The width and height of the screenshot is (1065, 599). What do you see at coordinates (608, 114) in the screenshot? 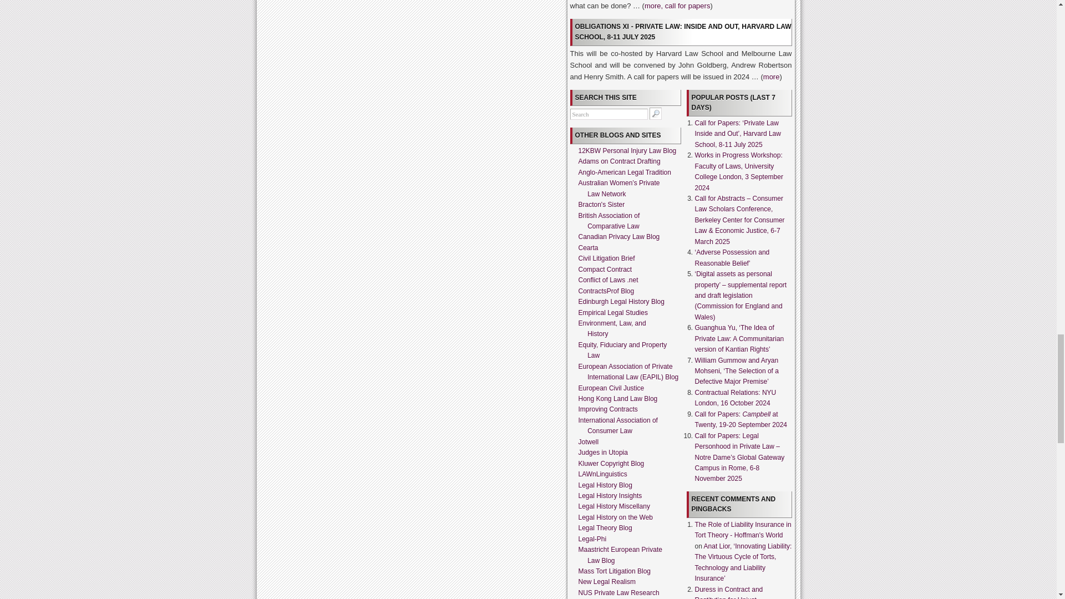
I see `Search` at bounding box center [608, 114].